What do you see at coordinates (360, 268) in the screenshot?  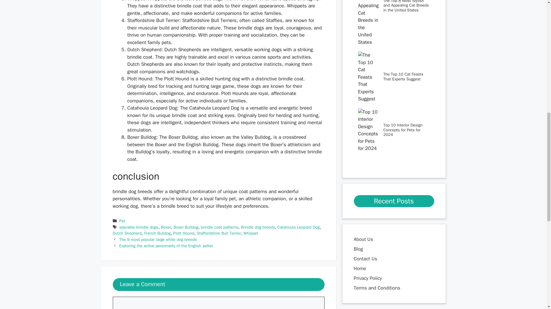 I see `Home ` at bounding box center [360, 268].